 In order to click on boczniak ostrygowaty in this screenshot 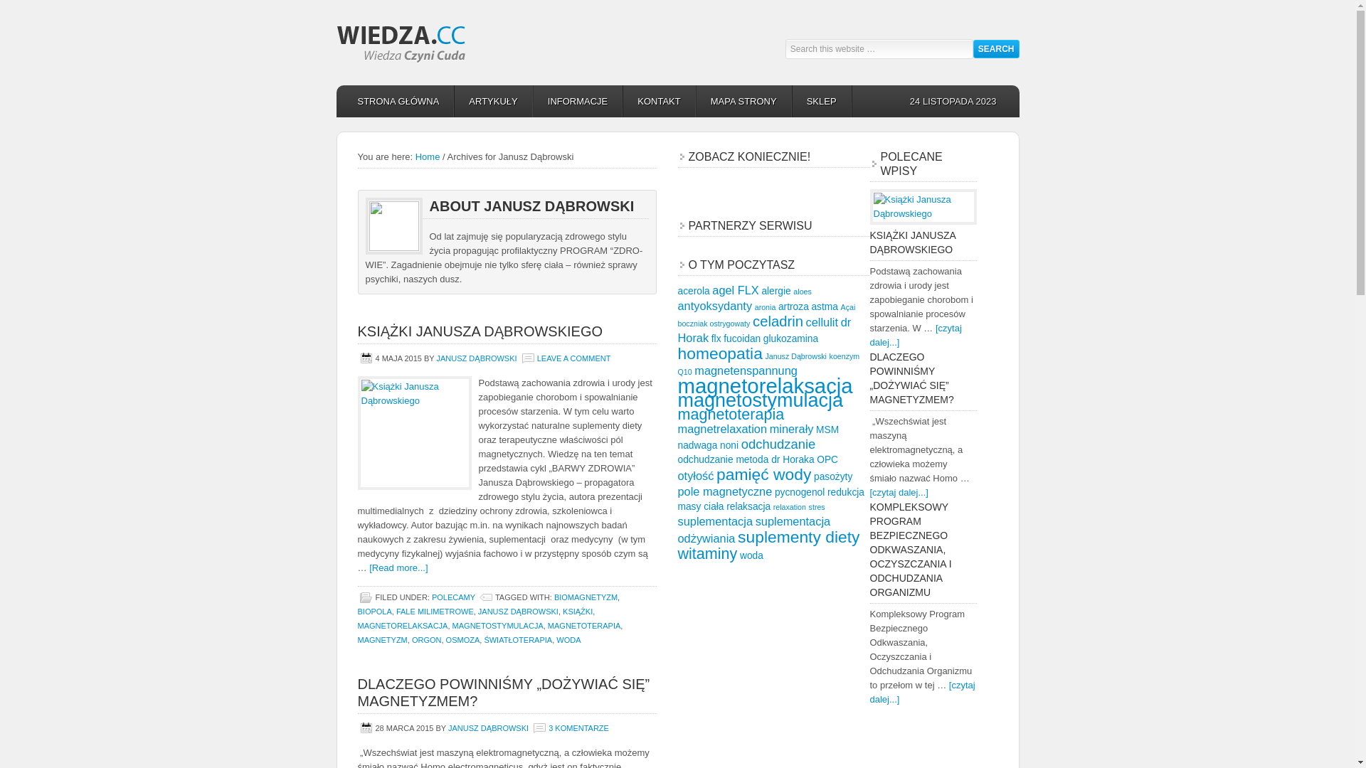, I will do `click(714, 324)`.